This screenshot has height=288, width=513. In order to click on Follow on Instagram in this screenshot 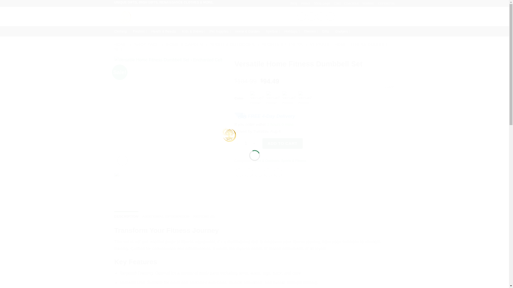, I will do `click(311, 17)`.